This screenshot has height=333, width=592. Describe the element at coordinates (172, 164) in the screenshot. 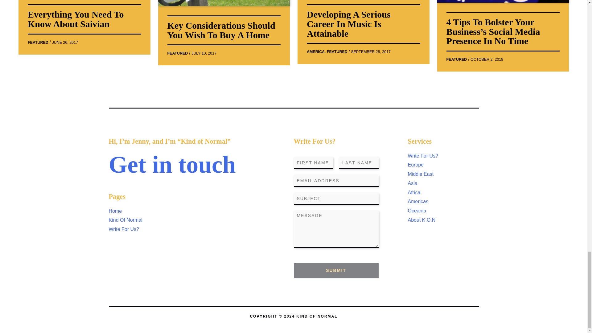

I see `Get in touch` at that location.